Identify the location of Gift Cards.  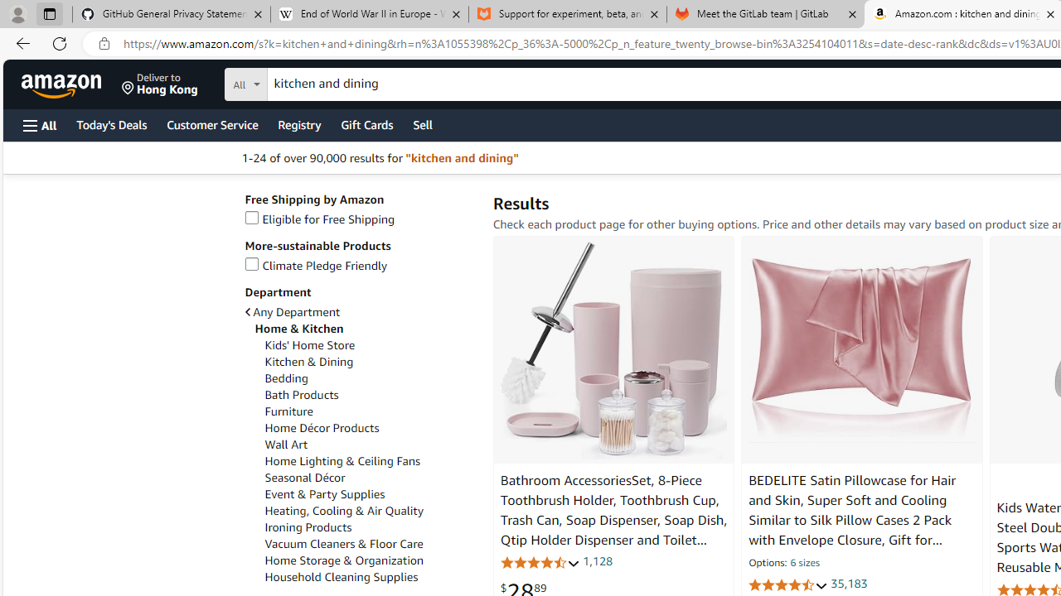
(366, 124).